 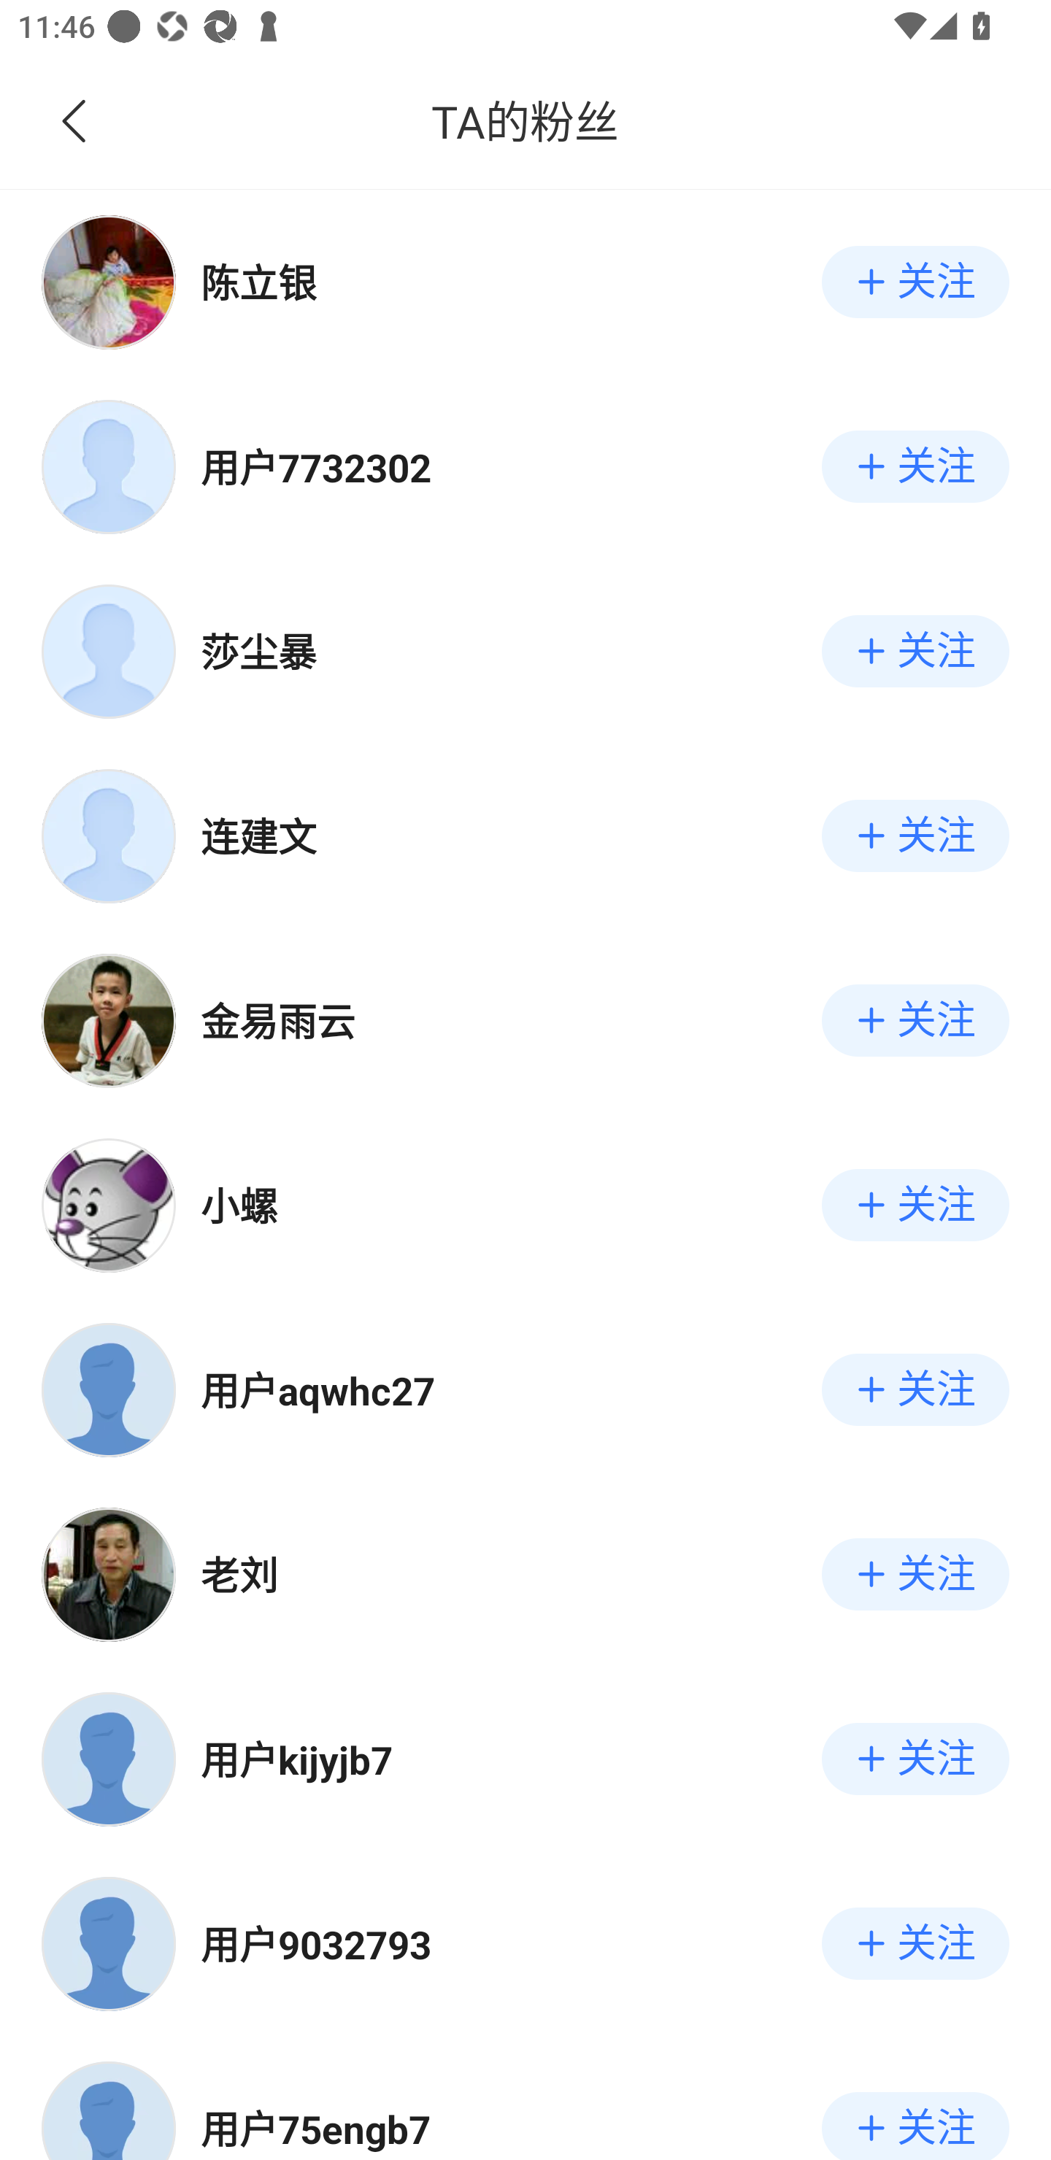 I want to click on 头像，可点击  关注, so click(x=525, y=1575).